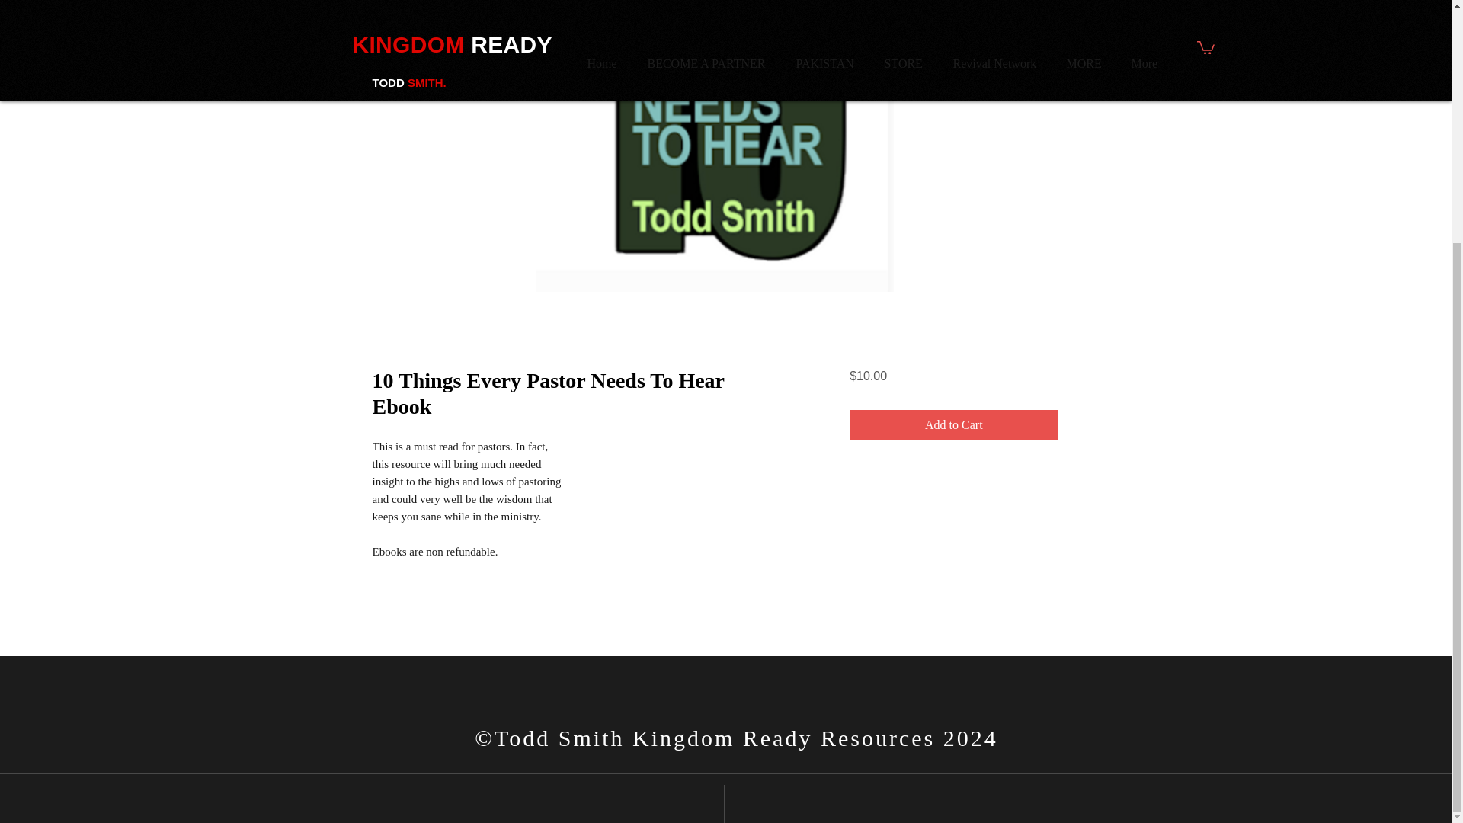  What do you see at coordinates (954, 424) in the screenshot?
I see `Add to Cart` at bounding box center [954, 424].